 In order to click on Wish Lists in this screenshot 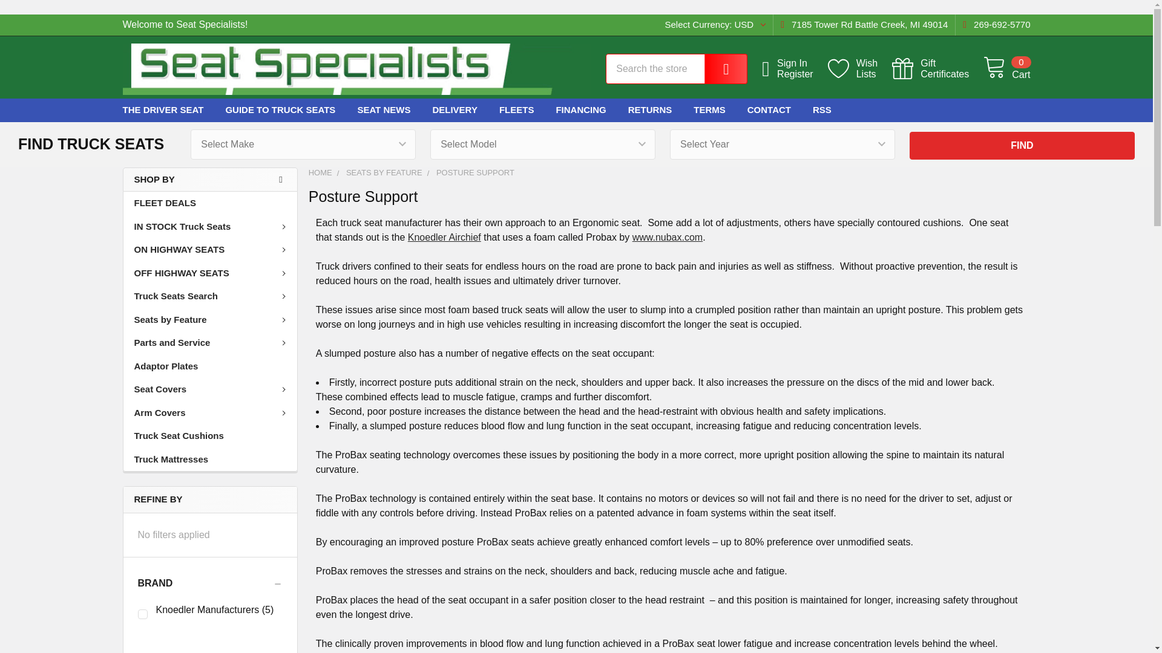, I will do `click(859, 69)`.